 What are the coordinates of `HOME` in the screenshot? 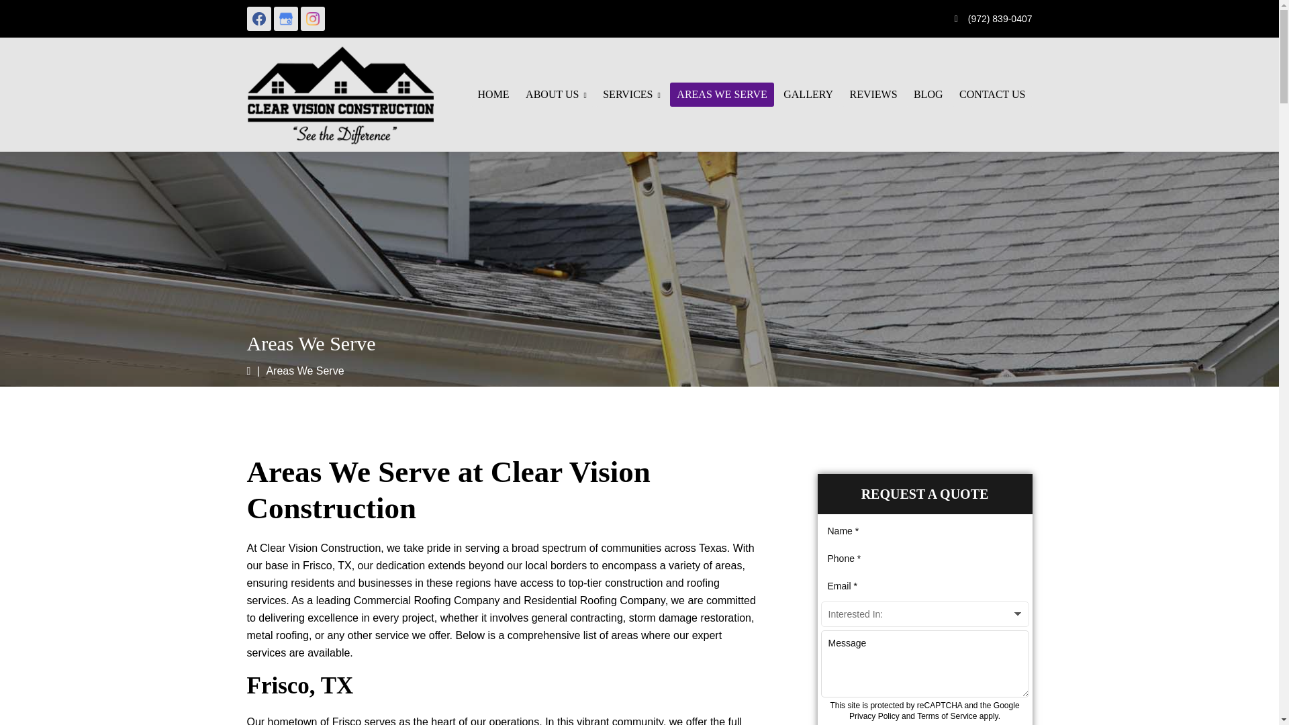 It's located at (494, 94).